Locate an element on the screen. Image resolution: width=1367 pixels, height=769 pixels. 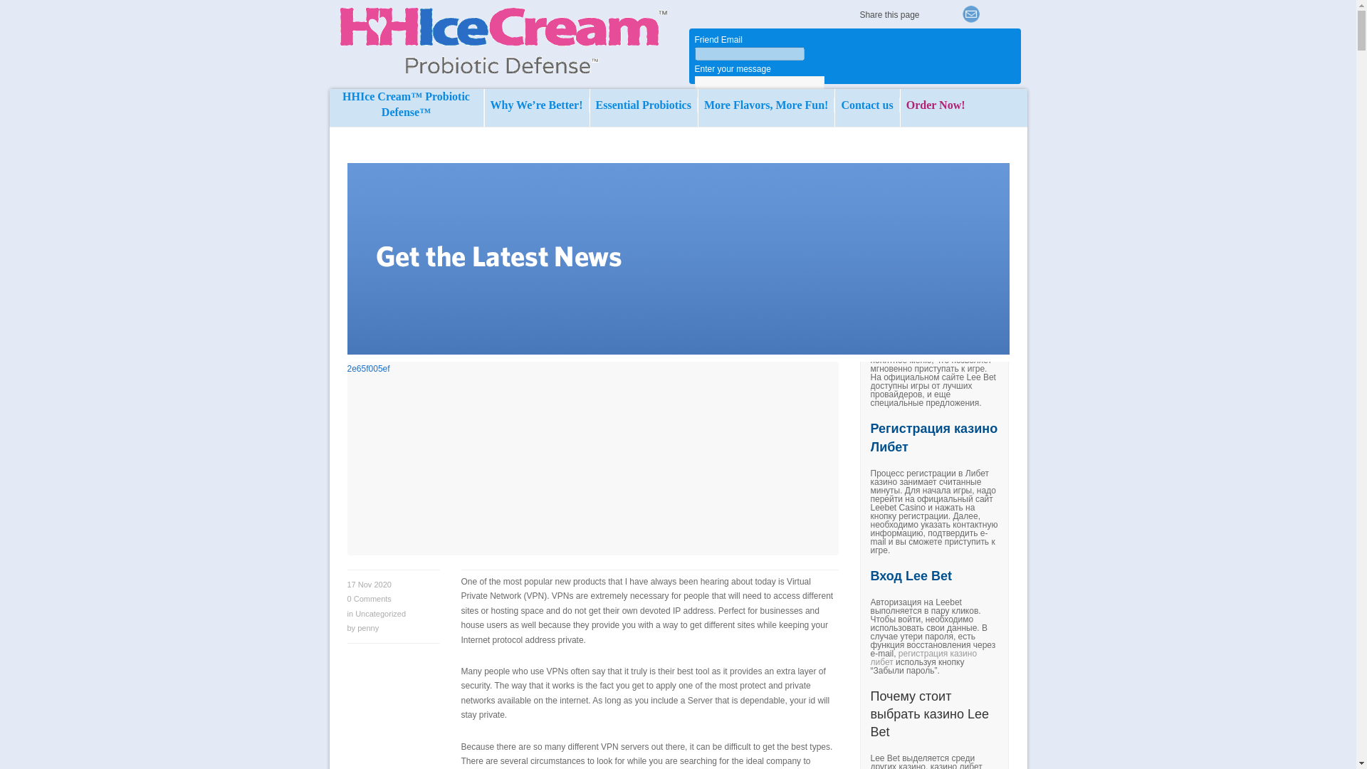
Uncategorized is located at coordinates (380, 614).